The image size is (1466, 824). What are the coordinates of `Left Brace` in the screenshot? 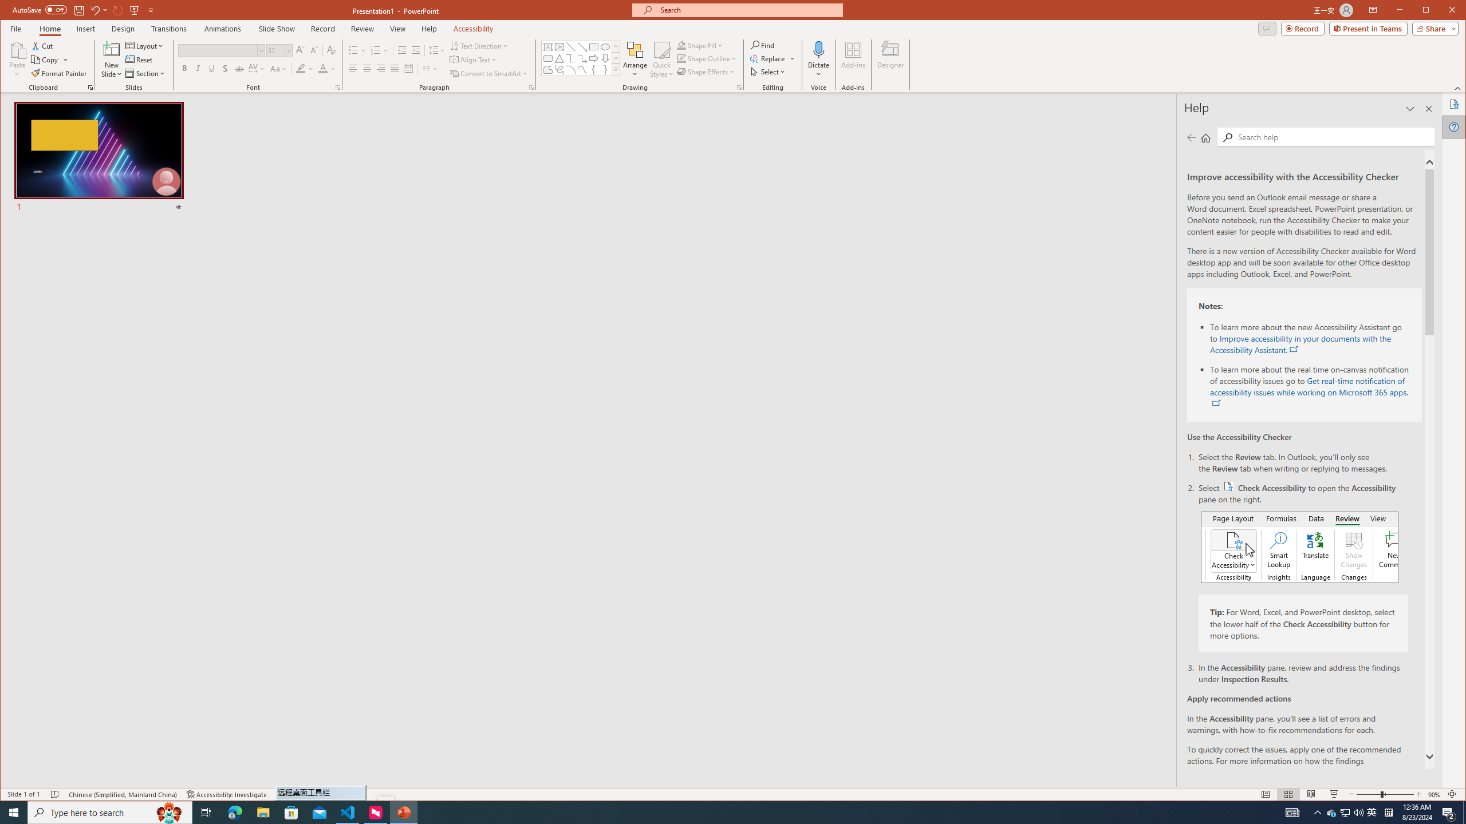 It's located at (593, 70).